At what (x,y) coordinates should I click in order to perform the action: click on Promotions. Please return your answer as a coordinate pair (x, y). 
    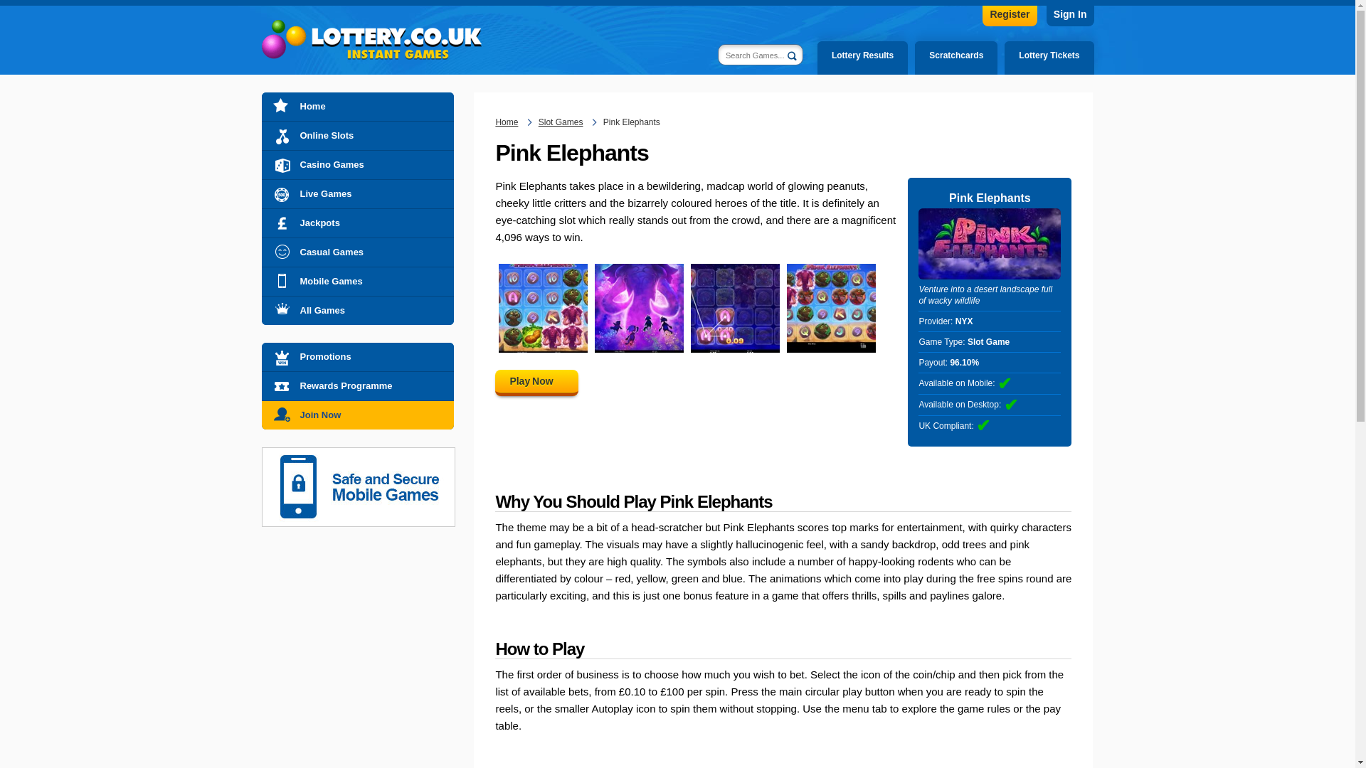
    Looking at the image, I should click on (357, 356).